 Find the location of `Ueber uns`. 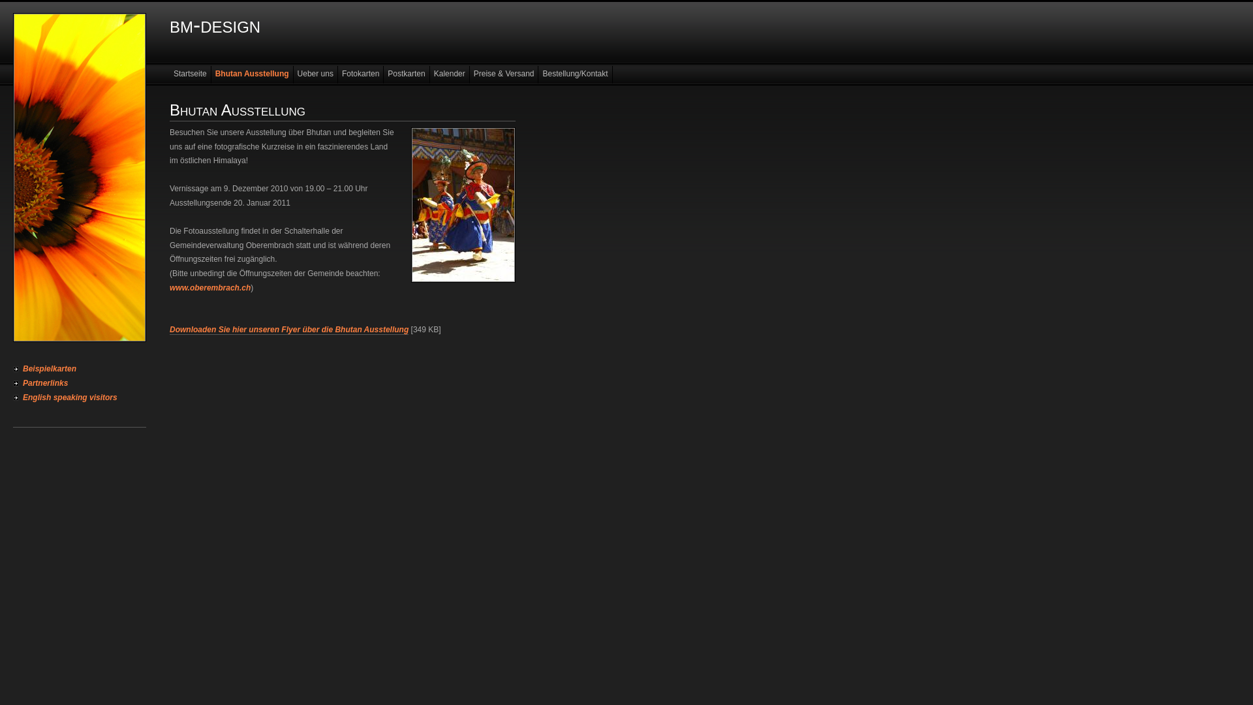

Ueber uns is located at coordinates (316, 74).